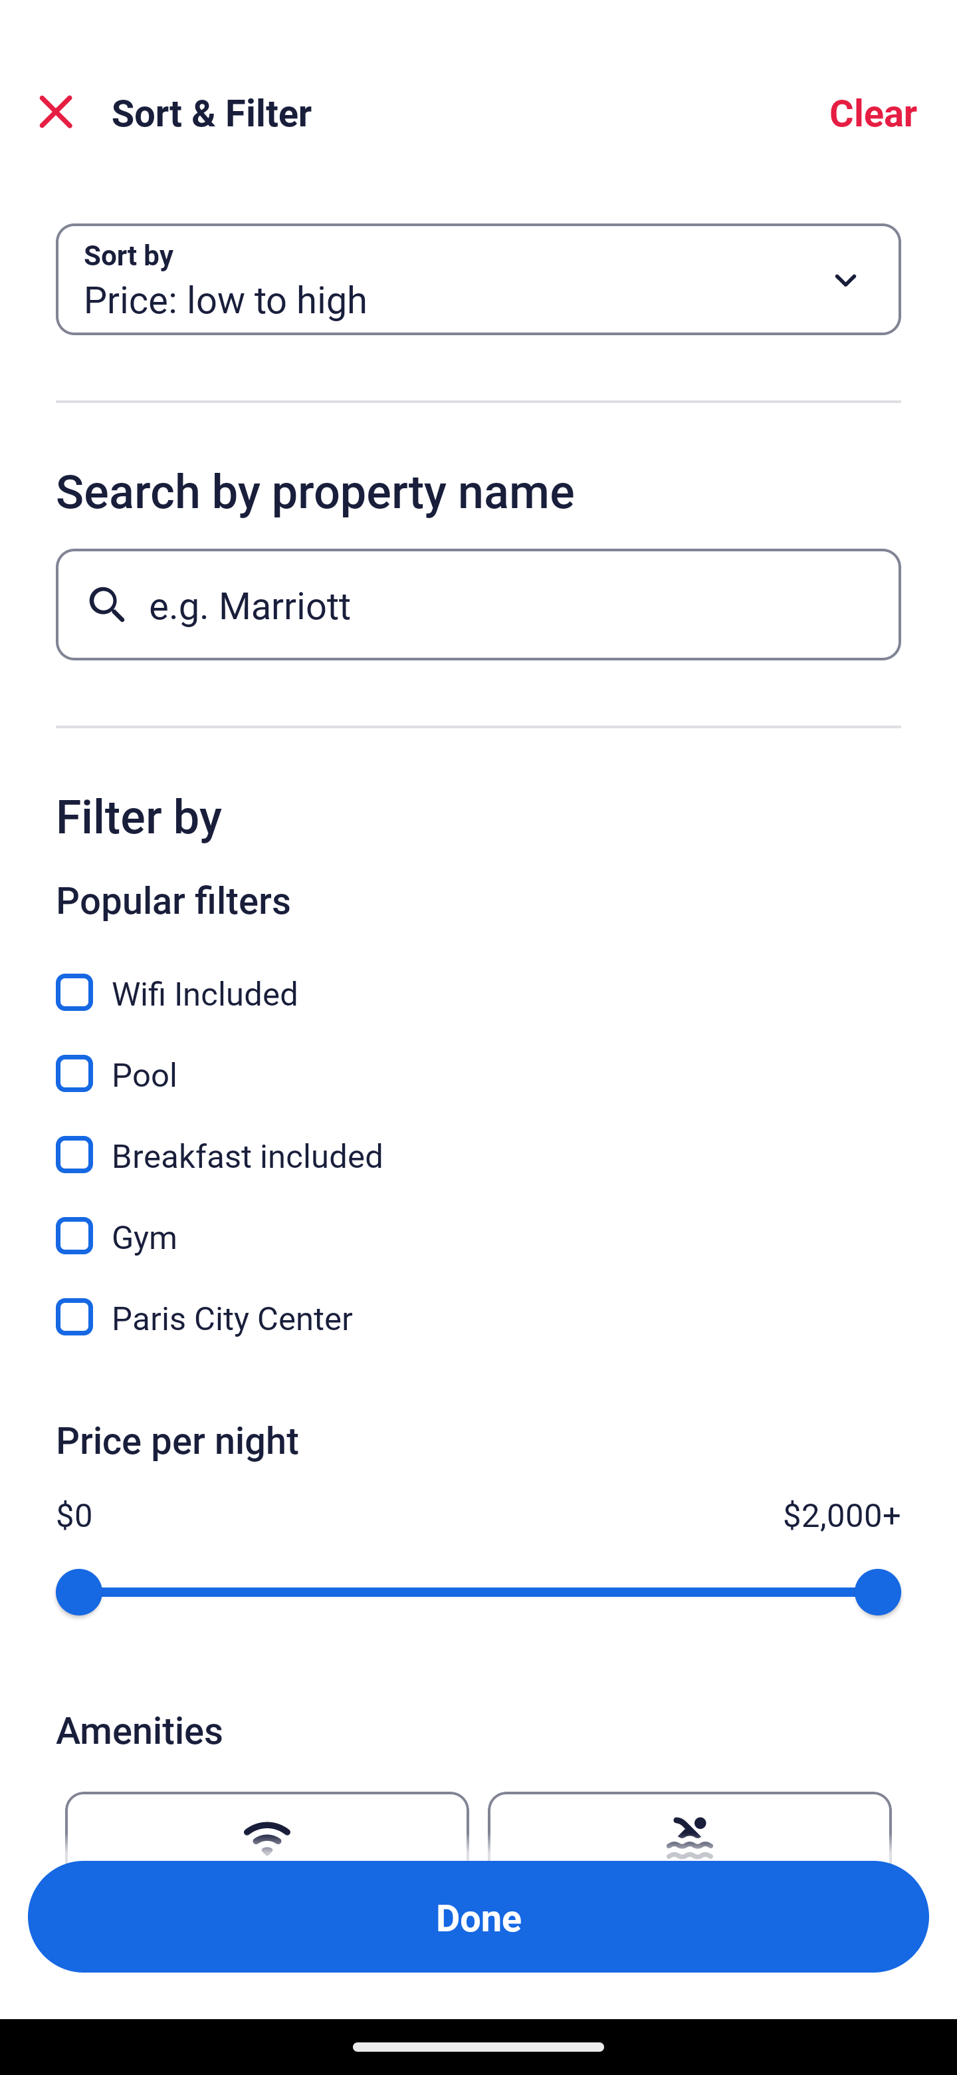 This screenshot has height=2075, width=957. What do you see at coordinates (478, 604) in the screenshot?
I see `e.g. Marriott Button` at bounding box center [478, 604].